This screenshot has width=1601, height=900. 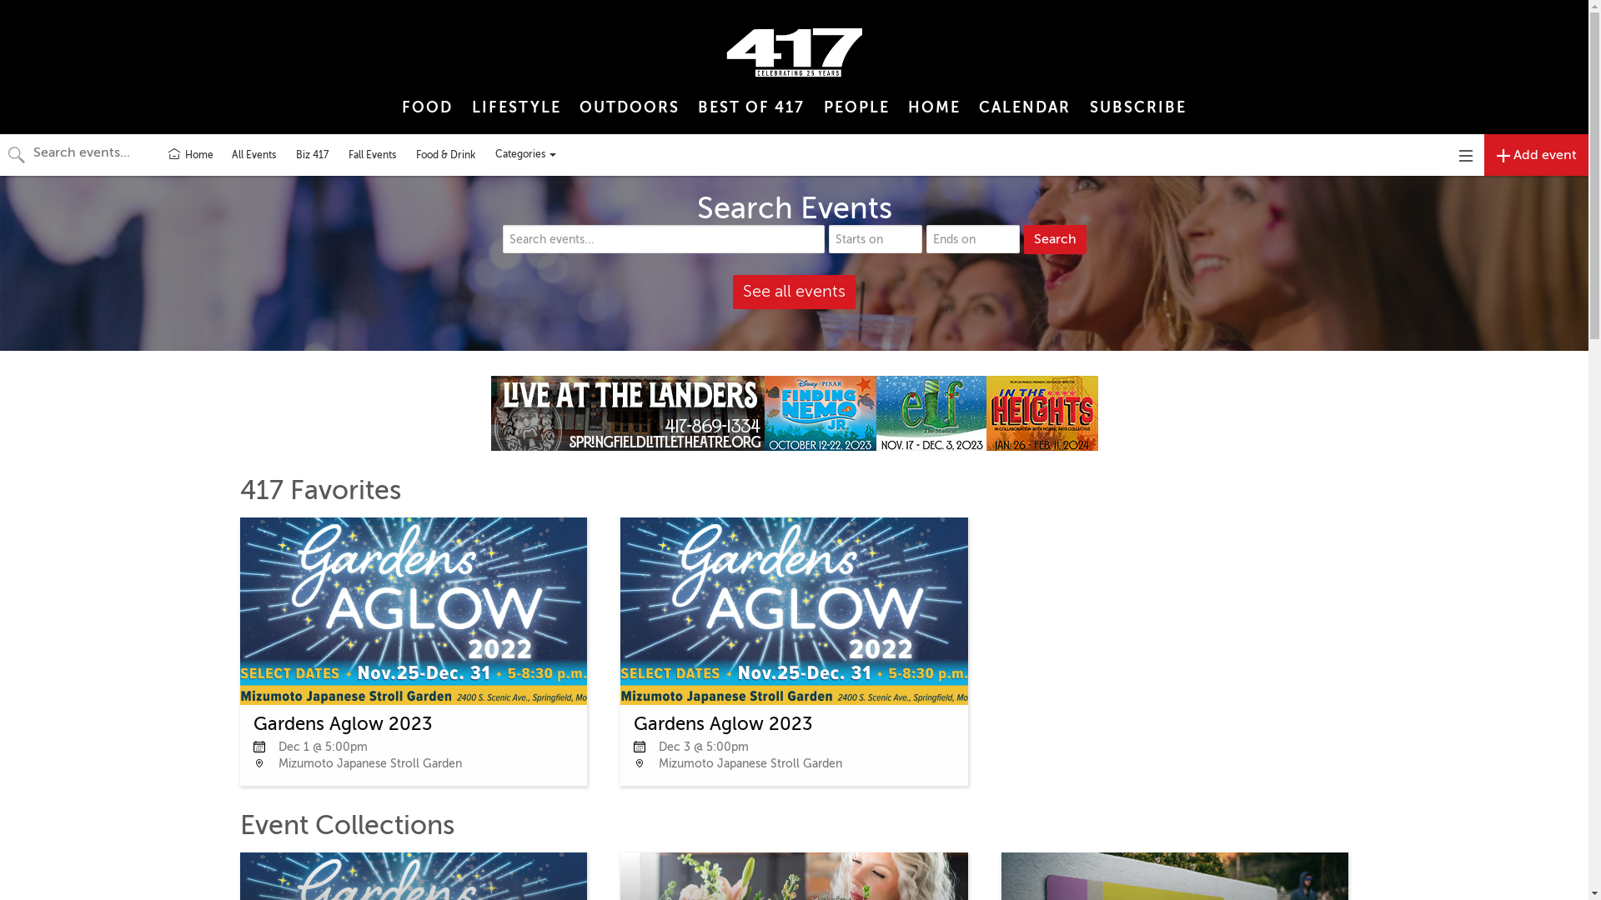 What do you see at coordinates (372, 155) in the screenshot?
I see `Fall Events` at bounding box center [372, 155].